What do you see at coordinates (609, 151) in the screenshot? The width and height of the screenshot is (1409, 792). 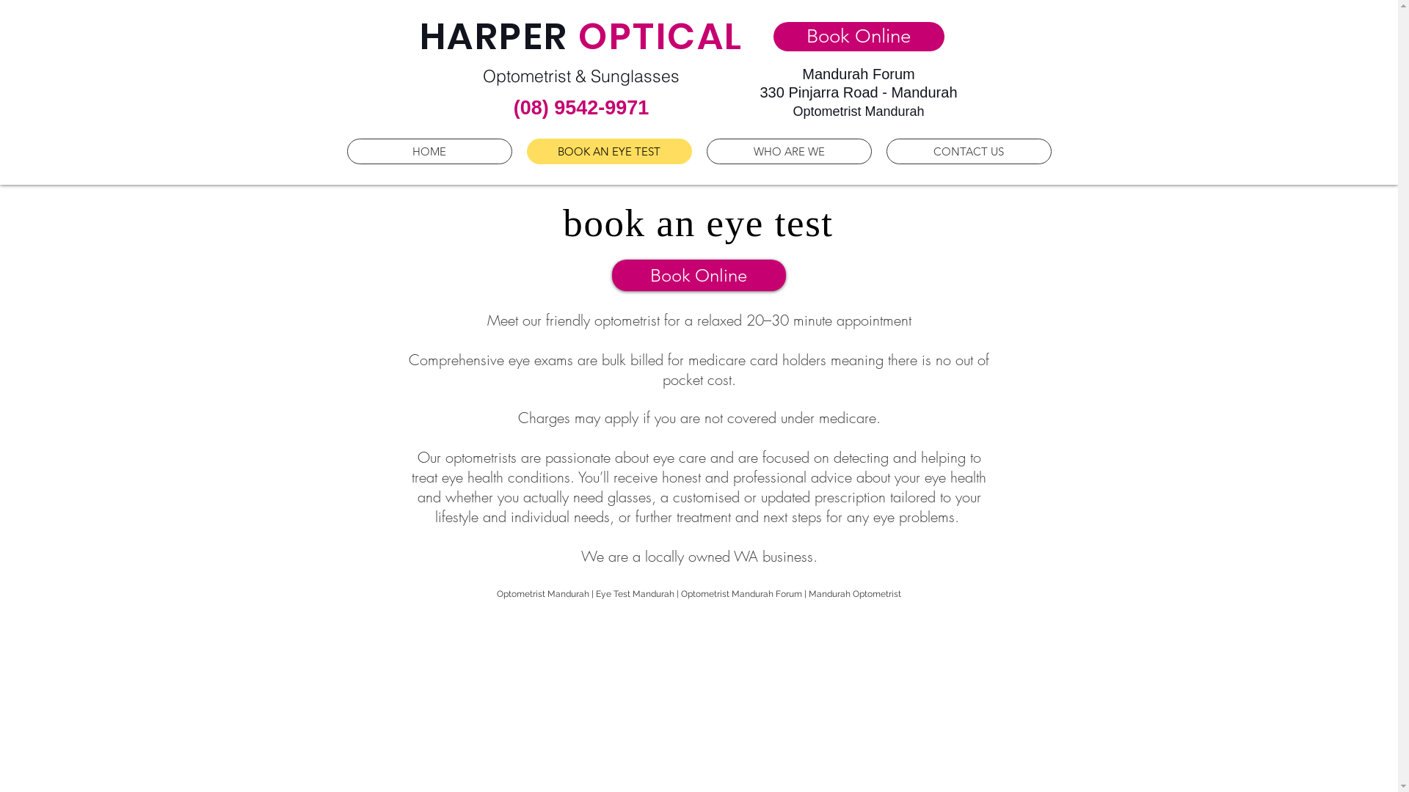 I see `BOOK AN EYE TEST` at bounding box center [609, 151].